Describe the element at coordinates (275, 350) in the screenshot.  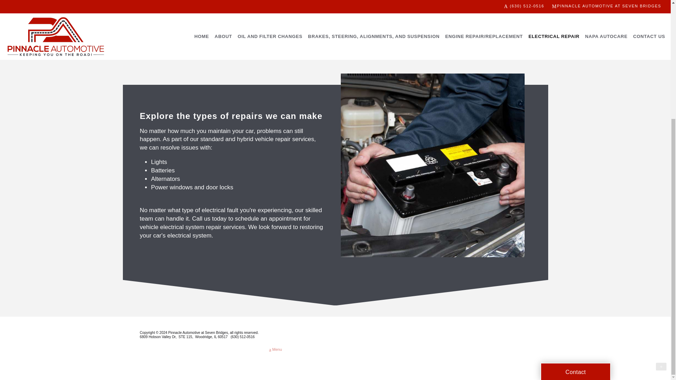
I see `Menu` at that location.